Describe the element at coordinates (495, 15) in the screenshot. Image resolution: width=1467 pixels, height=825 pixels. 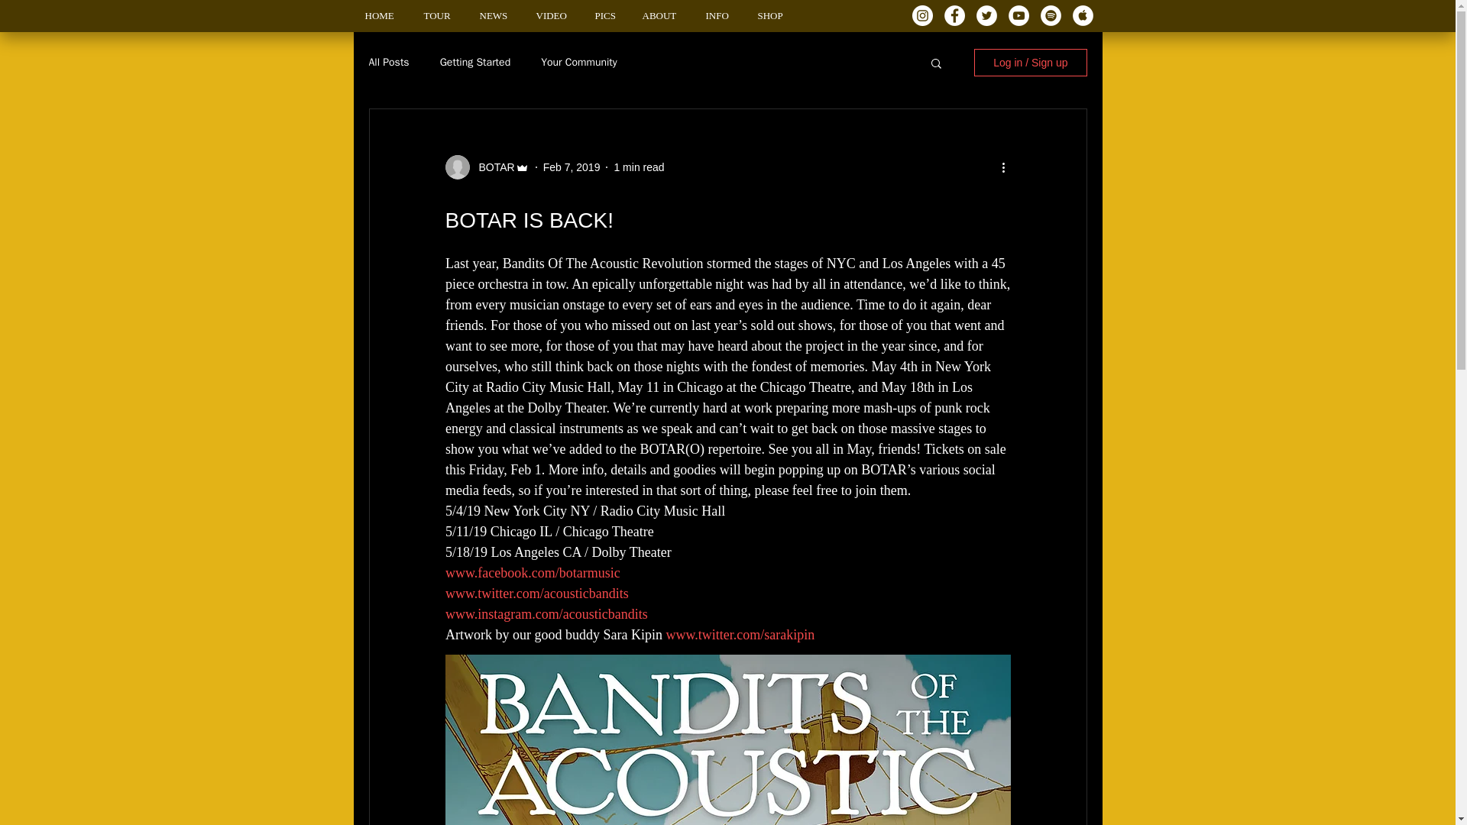
I see `NEWS` at that location.